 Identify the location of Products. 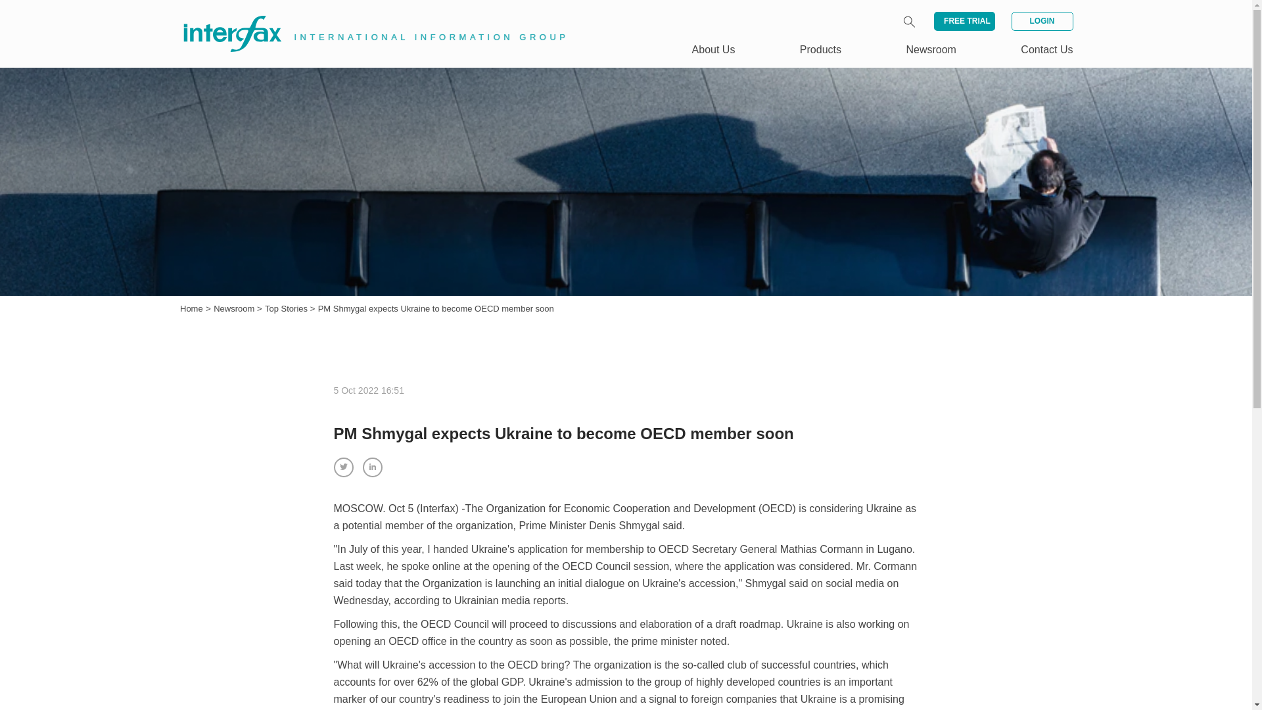
(820, 49).